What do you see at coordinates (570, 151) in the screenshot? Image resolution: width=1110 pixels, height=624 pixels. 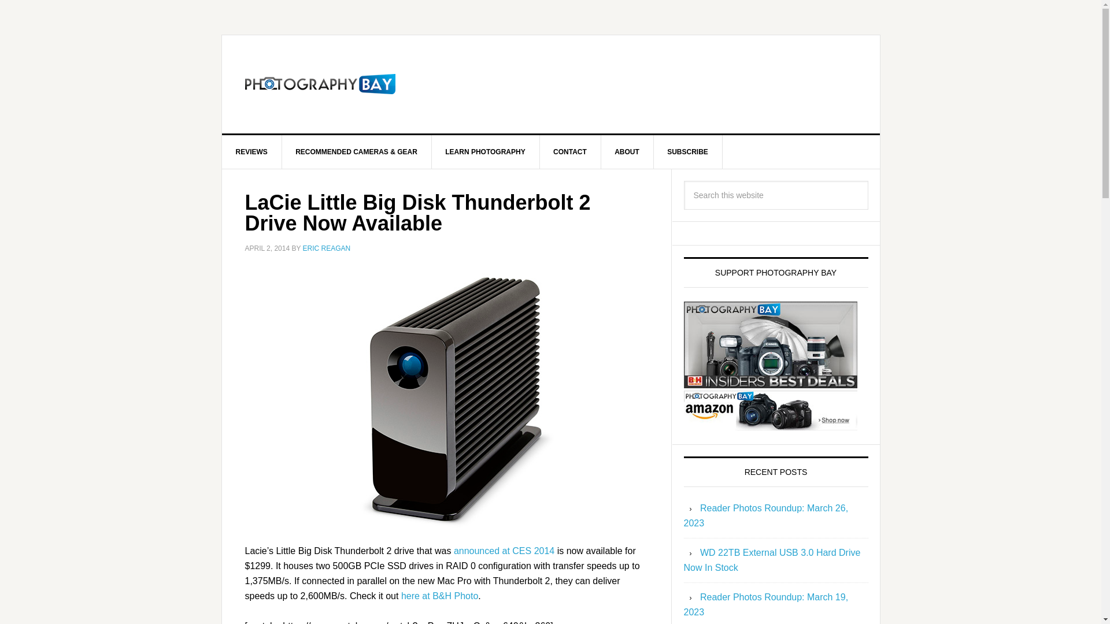 I see `CONTACT` at bounding box center [570, 151].